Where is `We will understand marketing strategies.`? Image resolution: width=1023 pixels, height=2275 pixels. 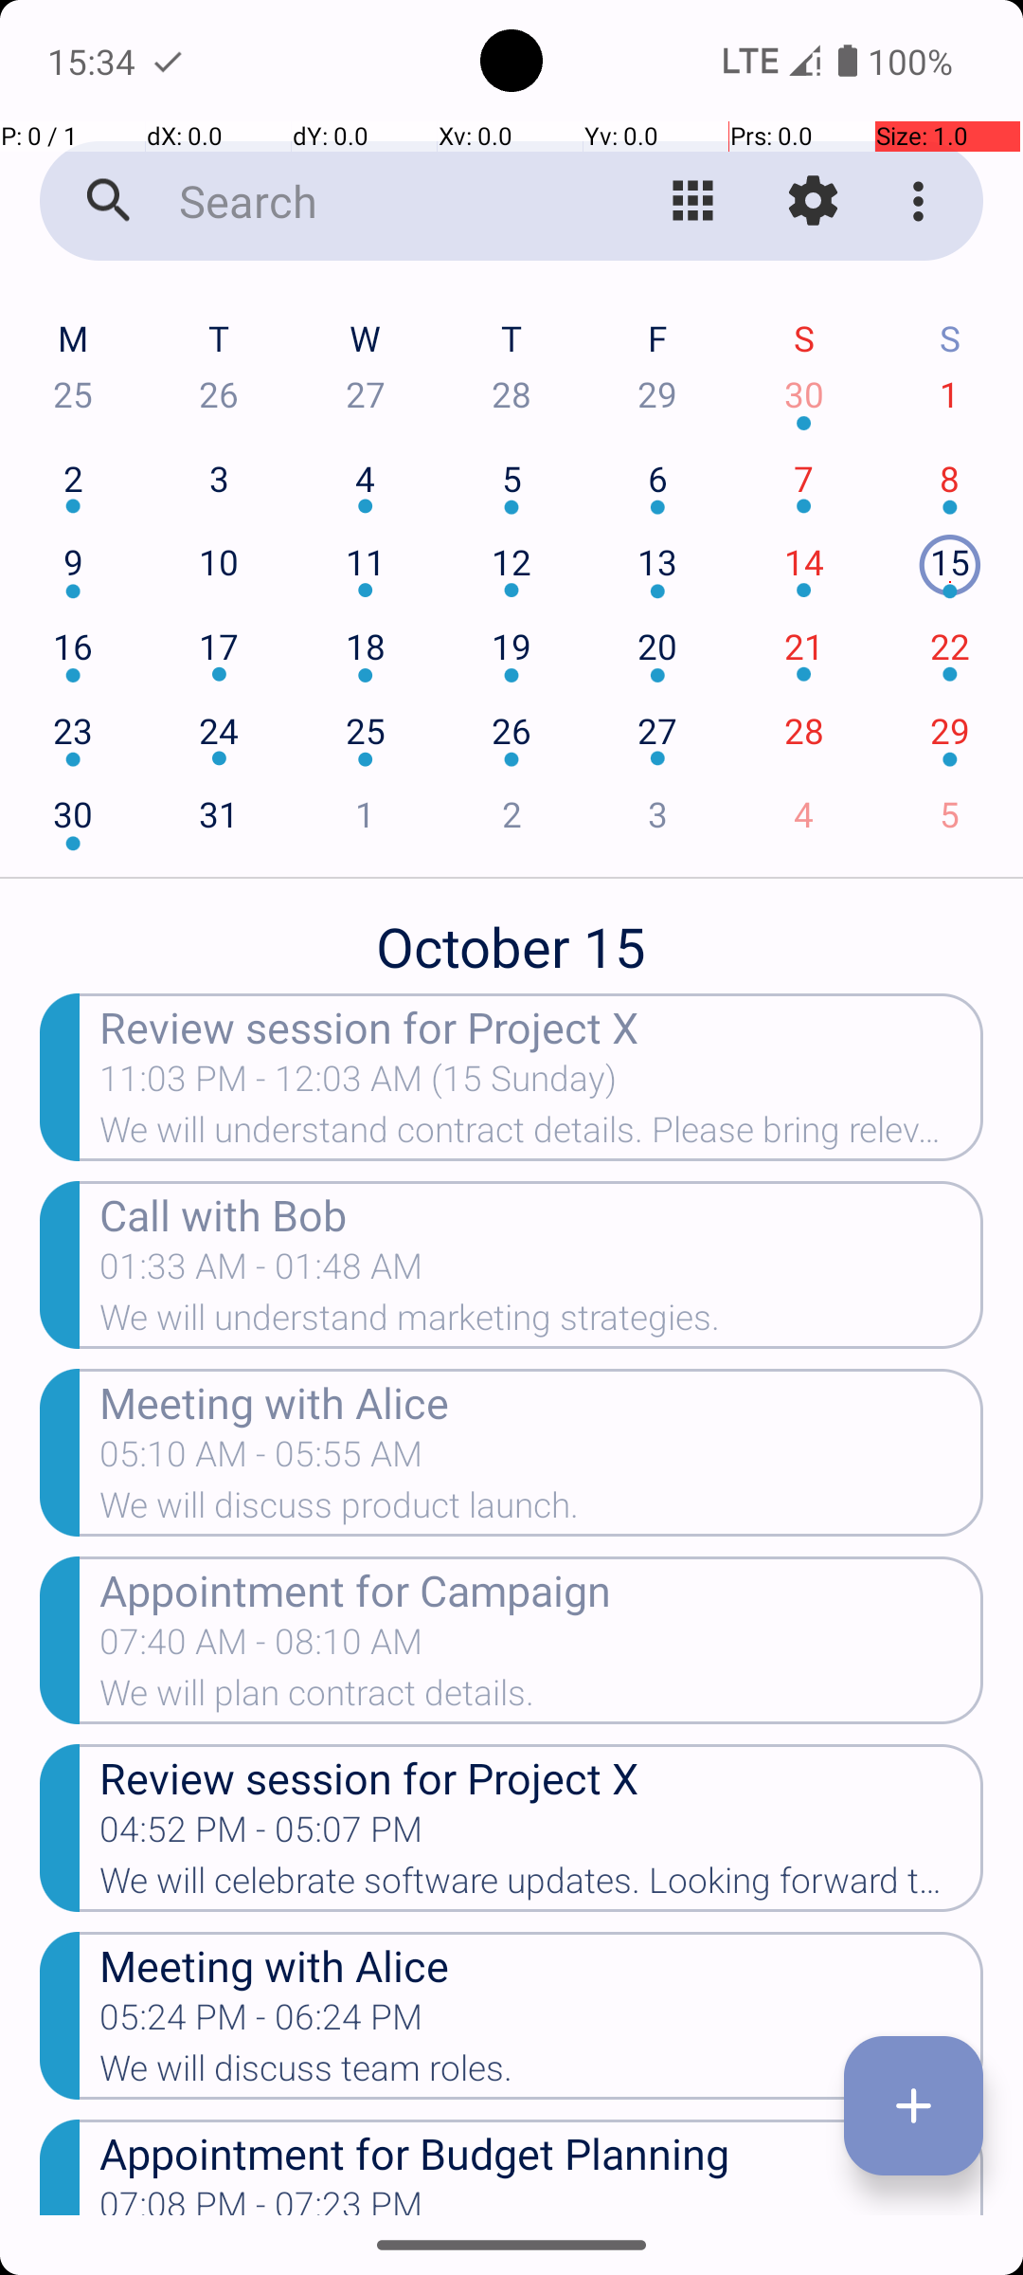 We will understand marketing strategies. is located at coordinates (542, 1323).